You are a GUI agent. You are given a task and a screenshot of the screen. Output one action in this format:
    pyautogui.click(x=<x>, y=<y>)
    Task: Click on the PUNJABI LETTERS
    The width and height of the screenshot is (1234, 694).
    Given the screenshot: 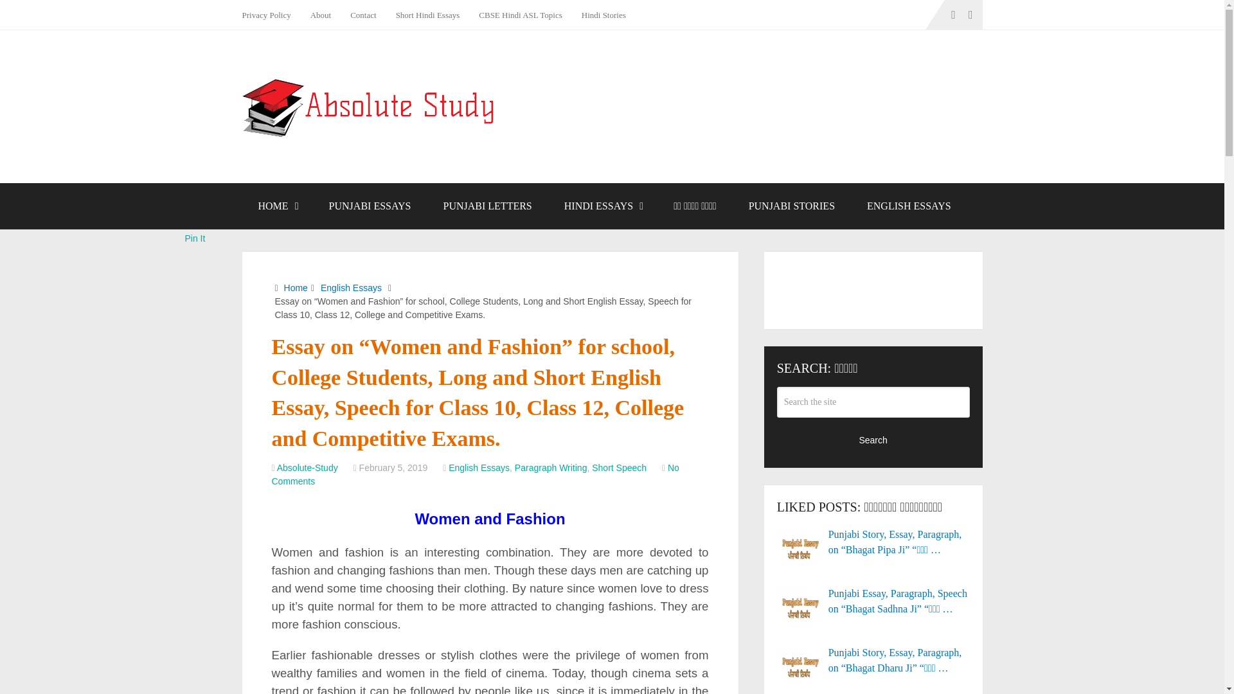 What is the action you would take?
    pyautogui.click(x=487, y=206)
    